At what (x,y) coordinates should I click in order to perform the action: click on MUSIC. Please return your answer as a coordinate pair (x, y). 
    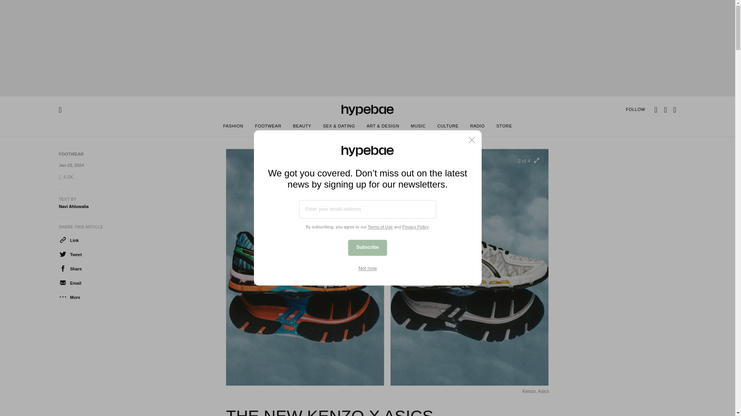
    Looking at the image, I should click on (418, 127).